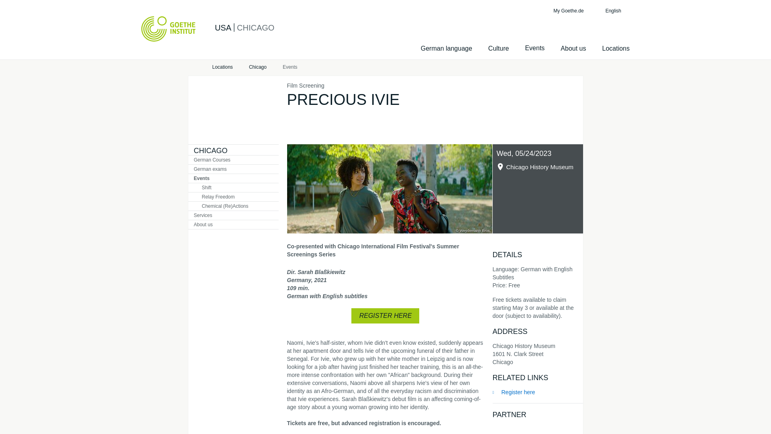 This screenshot has width=771, height=434. I want to click on Locations, so click(616, 48).